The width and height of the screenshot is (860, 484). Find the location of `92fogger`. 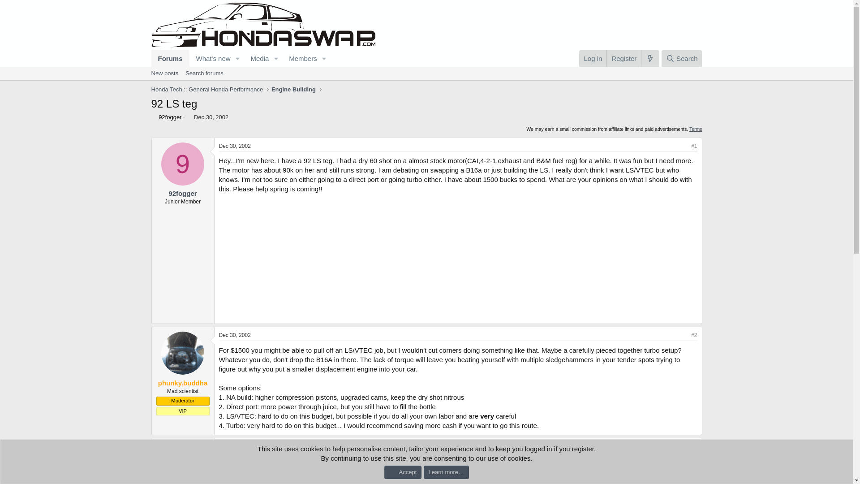

92fogger is located at coordinates (204, 73).